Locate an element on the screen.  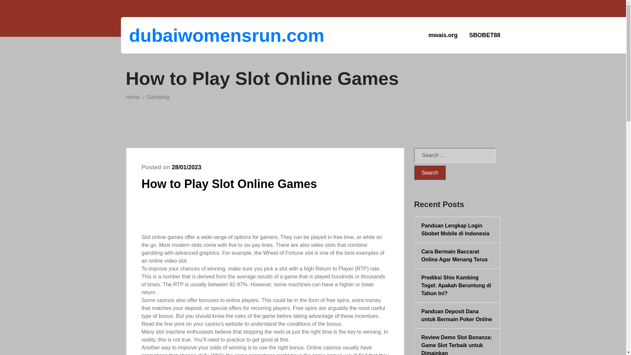
dubaiwomensrun.com is located at coordinates (163, 35).